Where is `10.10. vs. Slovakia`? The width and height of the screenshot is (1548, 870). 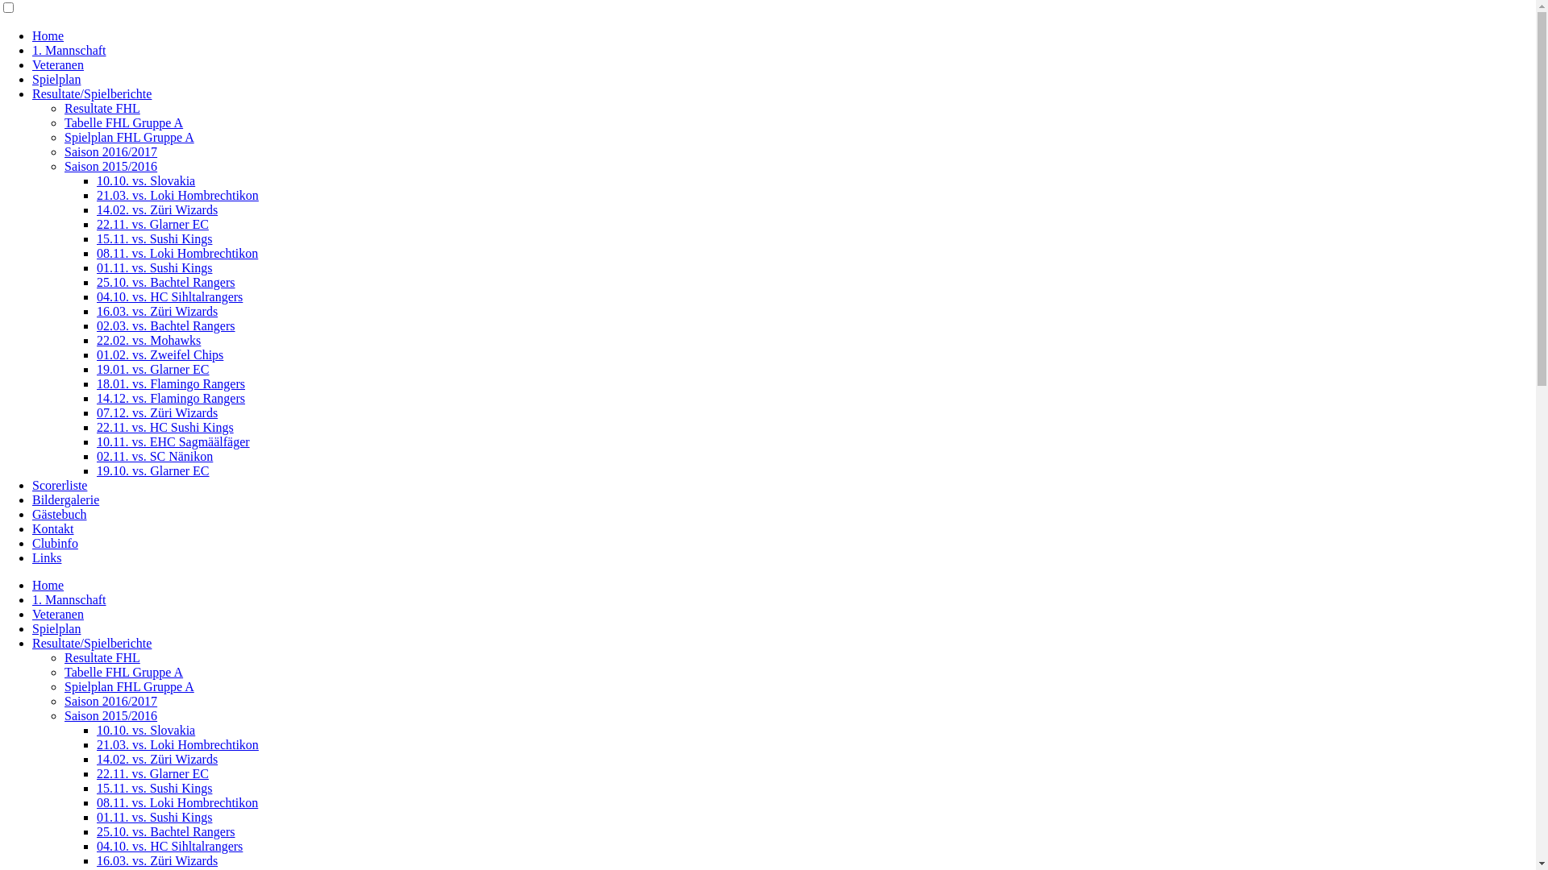 10.10. vs. Slovakia is located at coordinates (146, 180).